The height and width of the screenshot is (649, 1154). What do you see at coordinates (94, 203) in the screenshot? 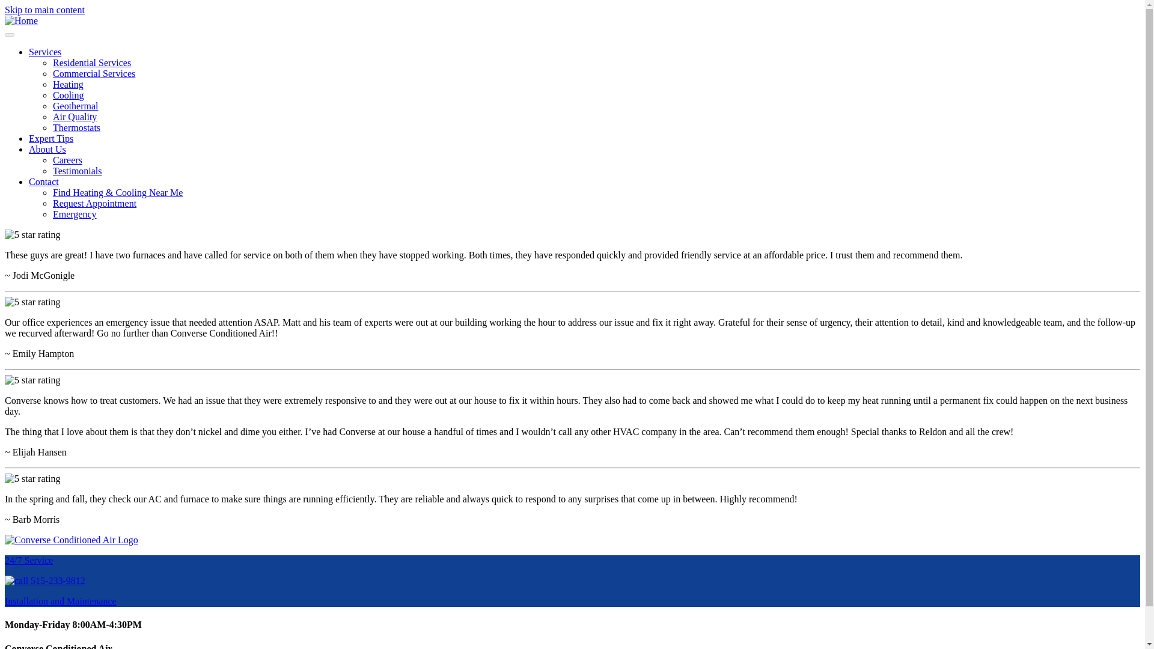
I see `Request Appointment` at bounding box center [94, 203].